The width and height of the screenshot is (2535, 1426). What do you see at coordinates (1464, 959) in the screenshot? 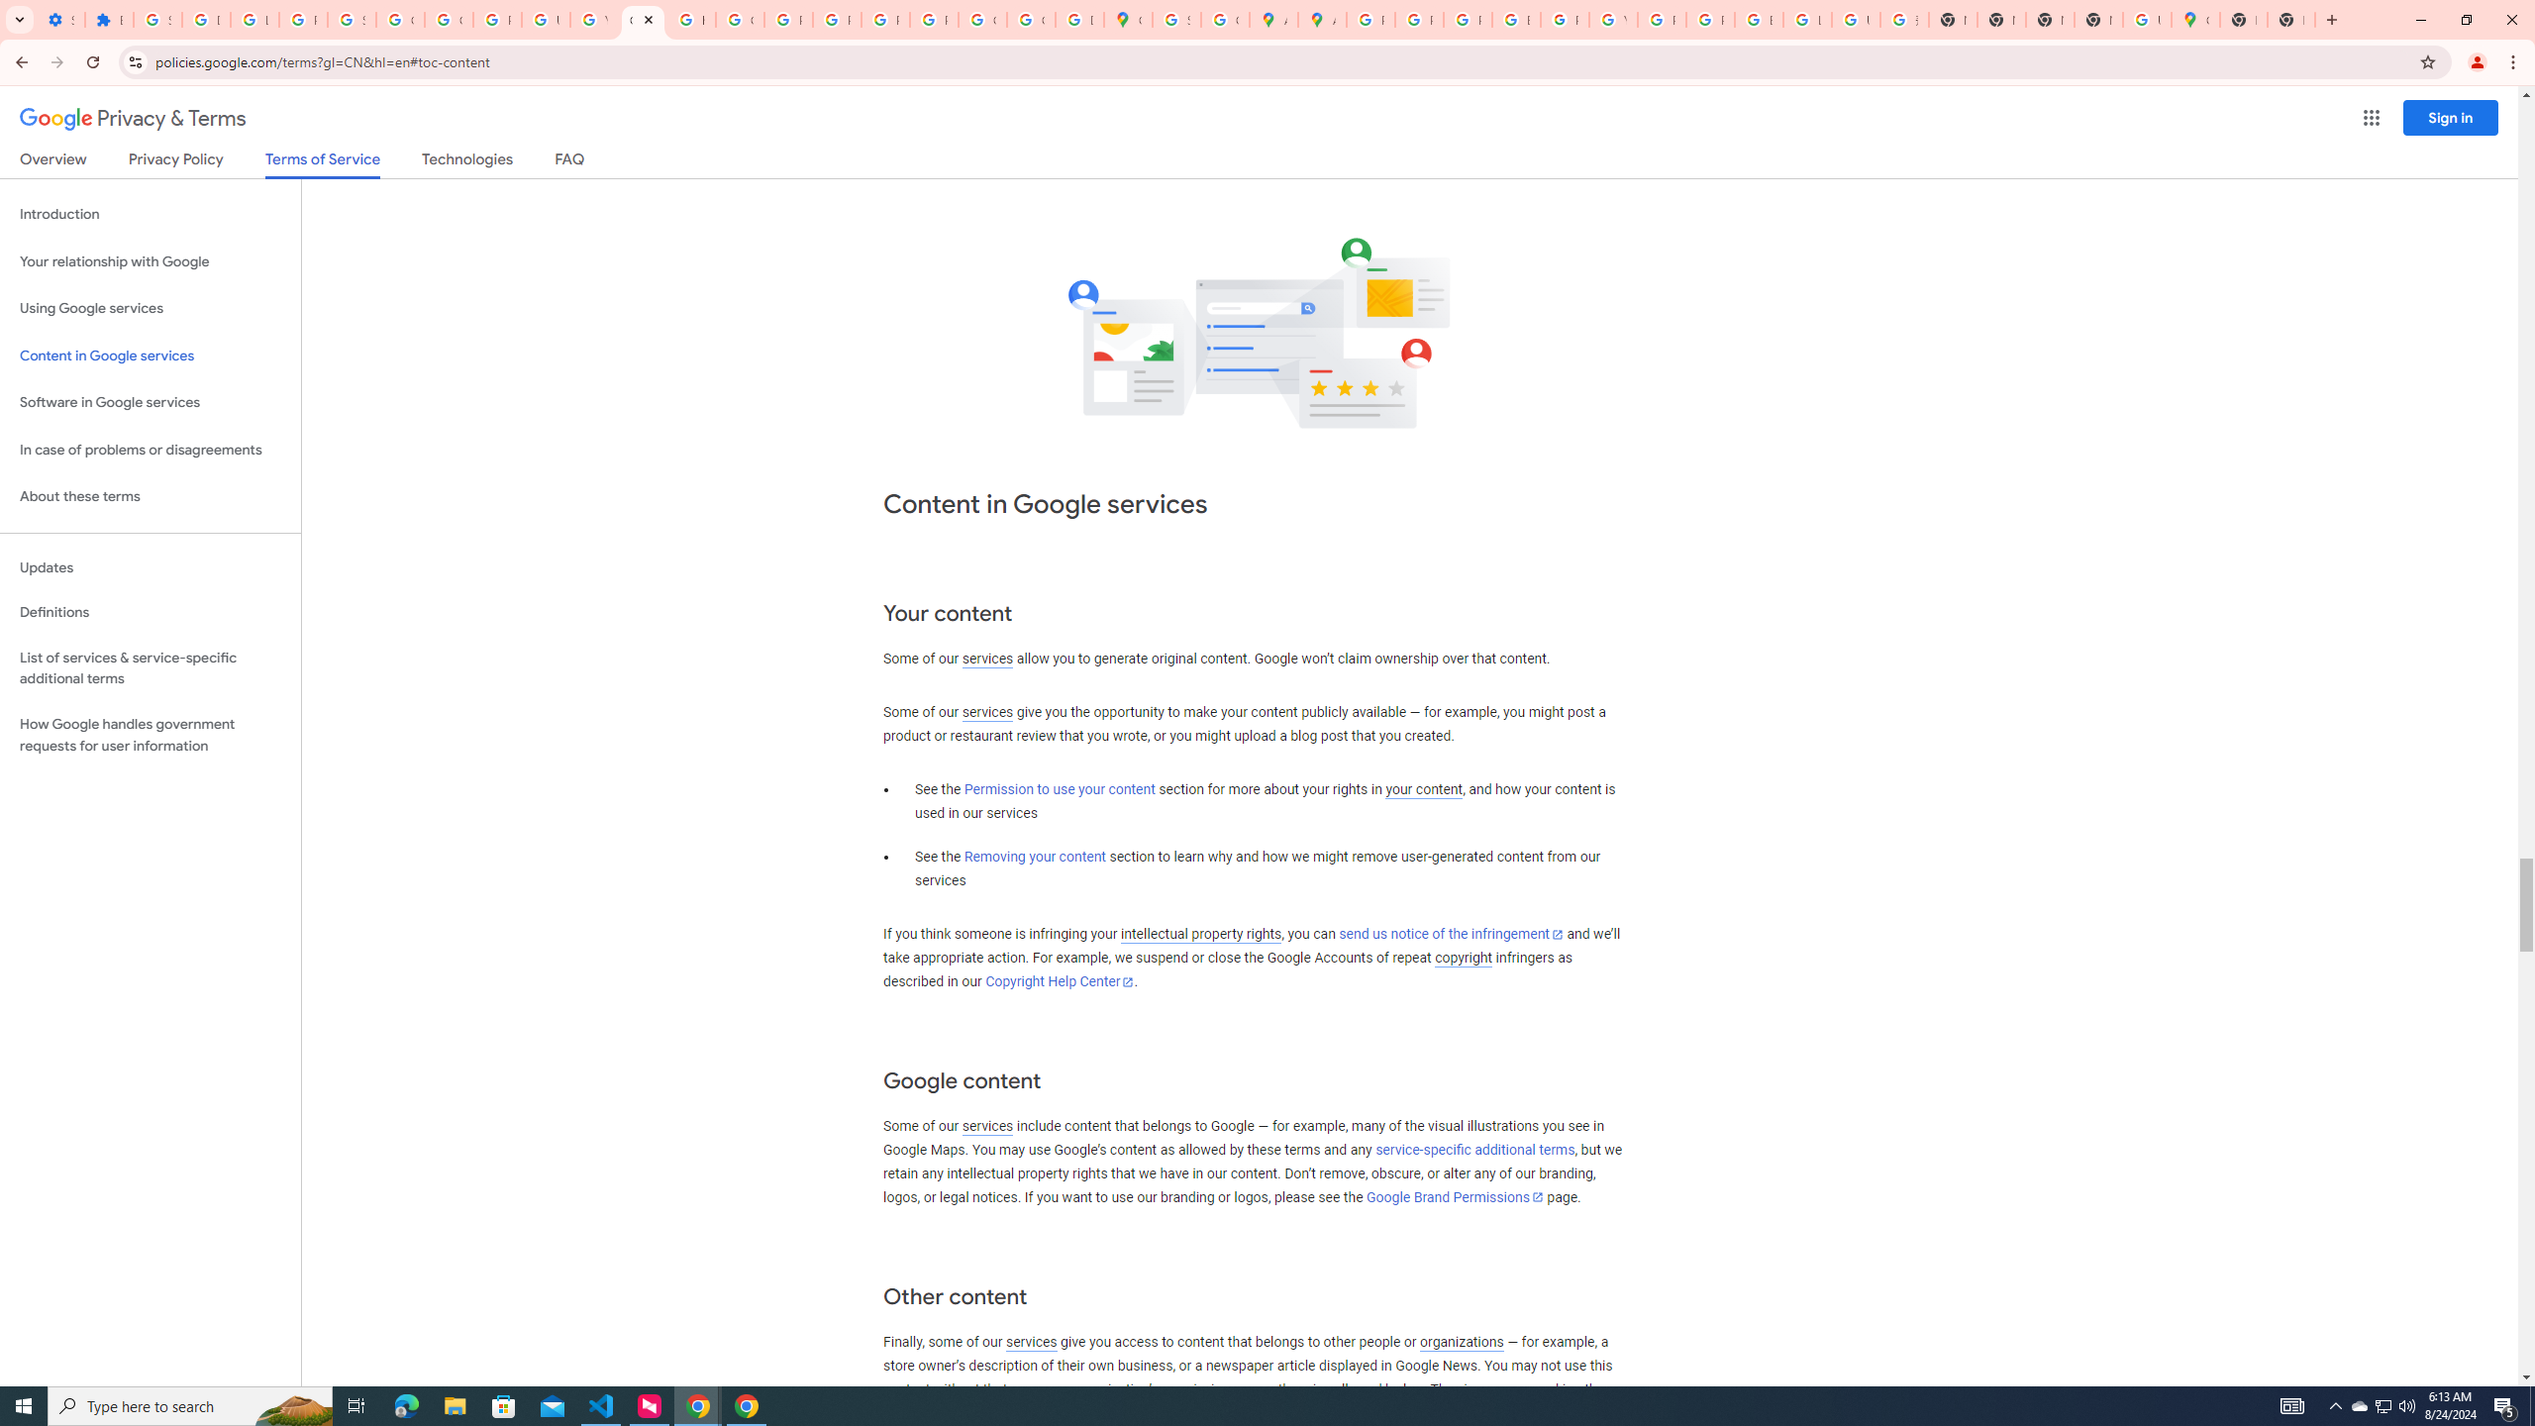
I see `copyright` at bounding box center [1464, 959].